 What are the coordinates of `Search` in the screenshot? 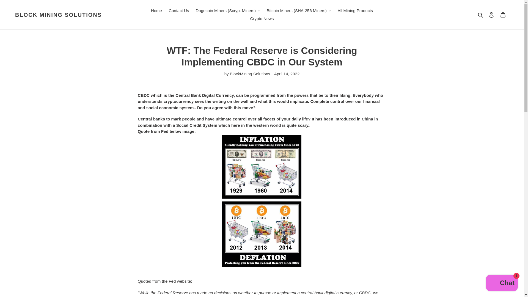 It's located at (481, 15).